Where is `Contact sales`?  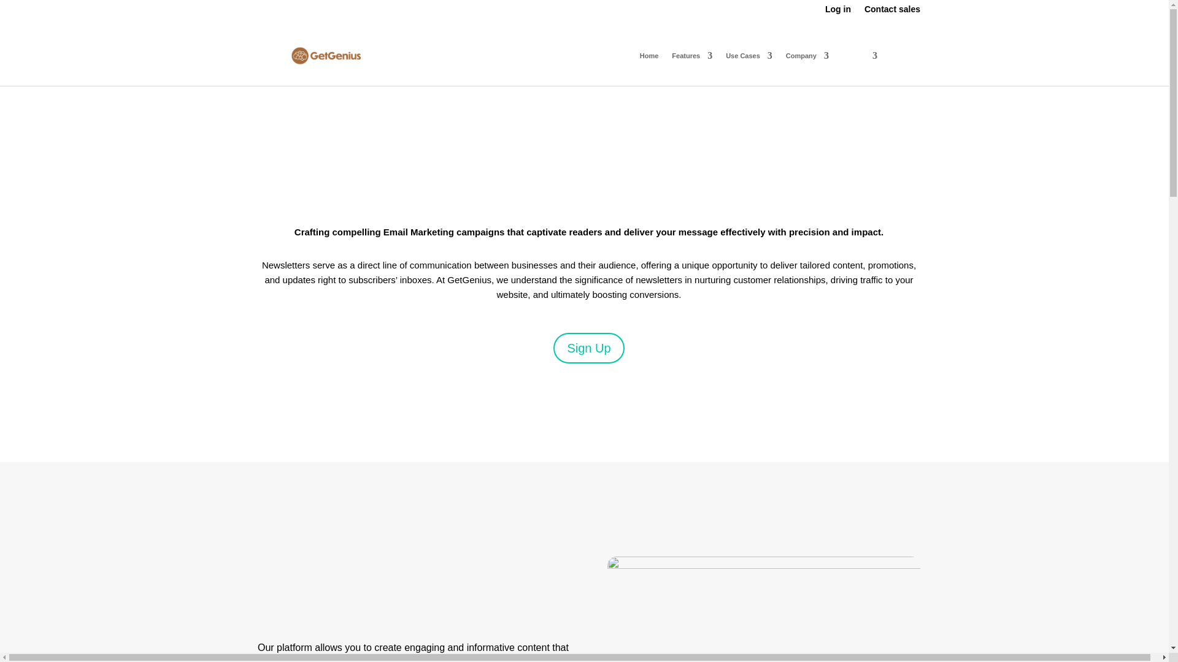
Contact sales is located at coordinates (892, 11).